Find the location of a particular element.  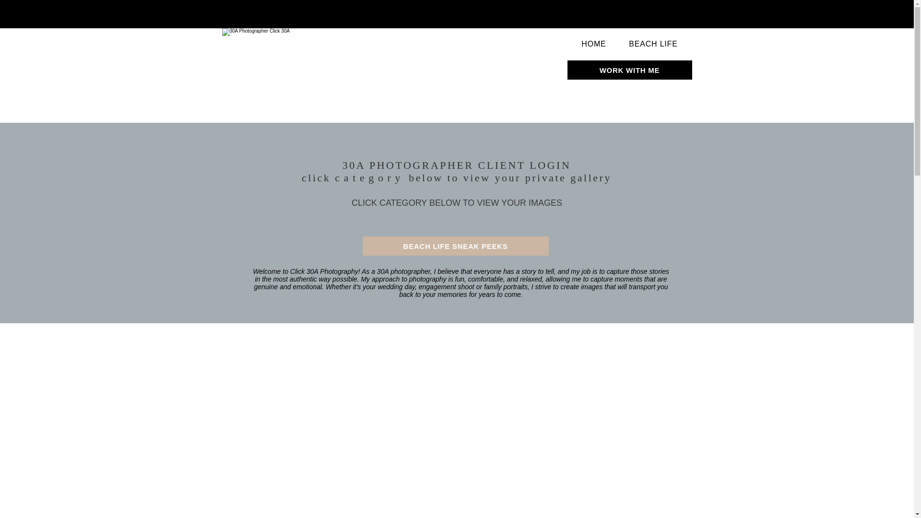

BEACH LIFE is located at coordinates (653, 44).